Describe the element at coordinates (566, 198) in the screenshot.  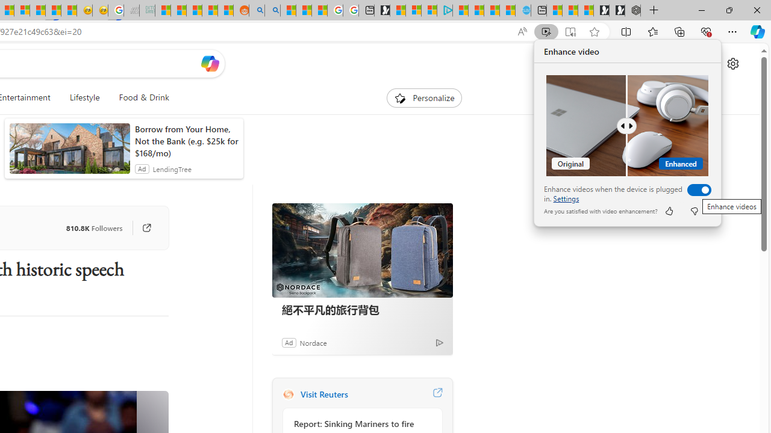
I see `Settings` at that location.